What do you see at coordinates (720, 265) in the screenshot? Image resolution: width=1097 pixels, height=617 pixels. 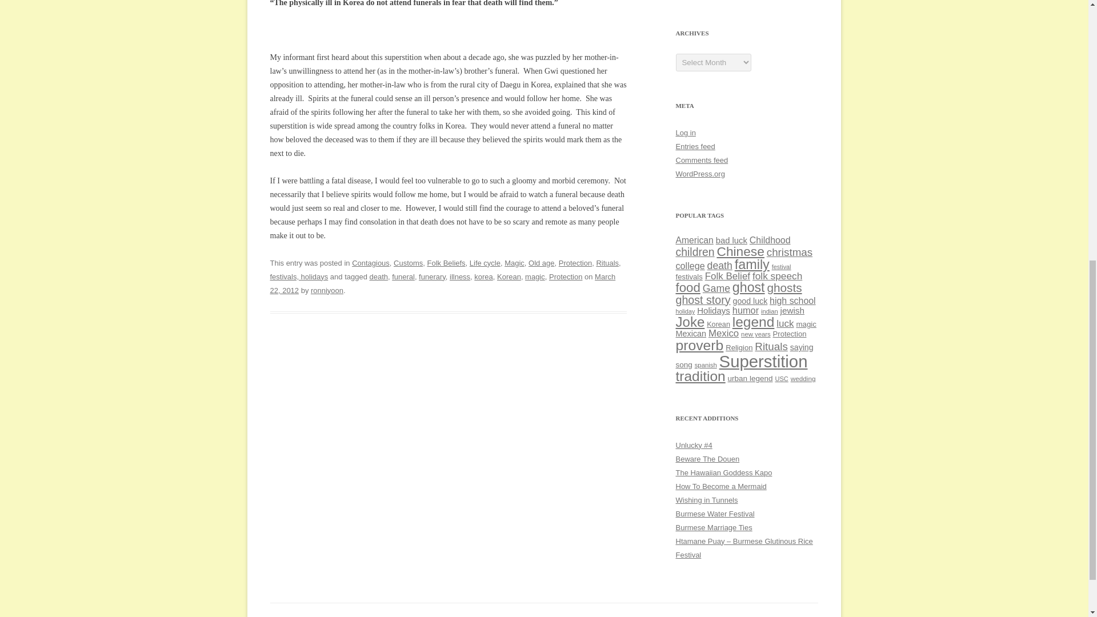 I see `death` at bounding box center [720, 265].